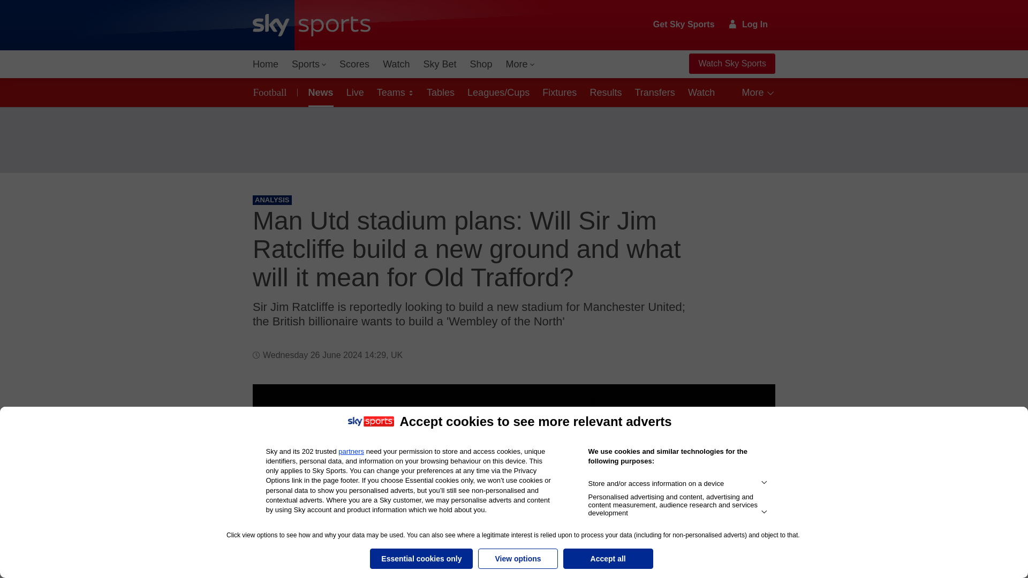 The width and height of the screenshot is (1028, 578). Describe the element at coordinates (520, 64) in the screenshot. I see `More` at that location.